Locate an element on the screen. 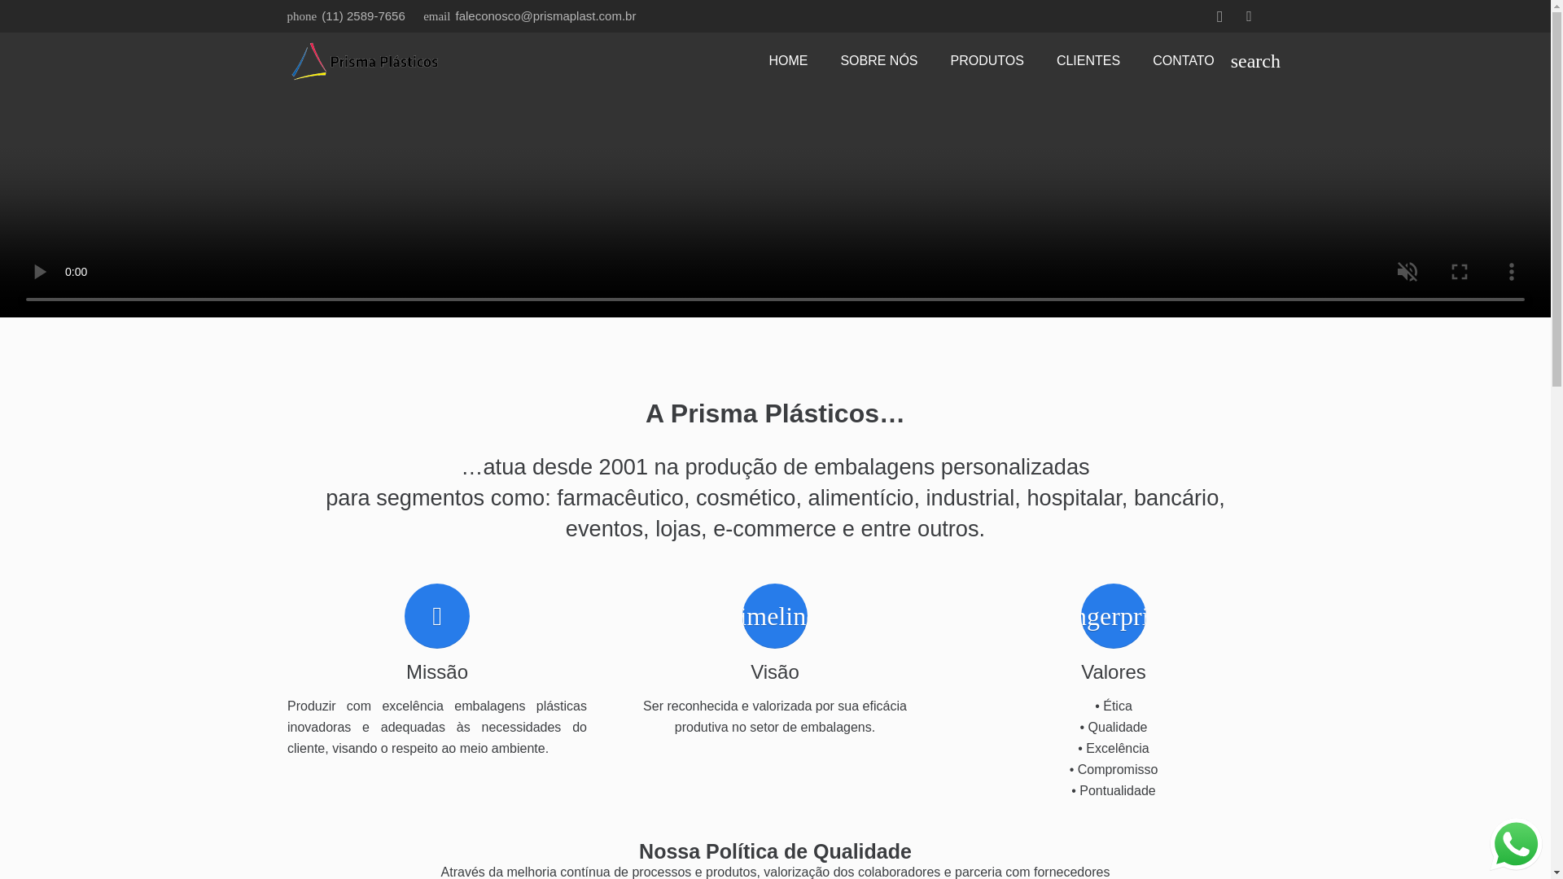 The image size is (1563, 879). CONTATO is located at coordinates (1184, 60).